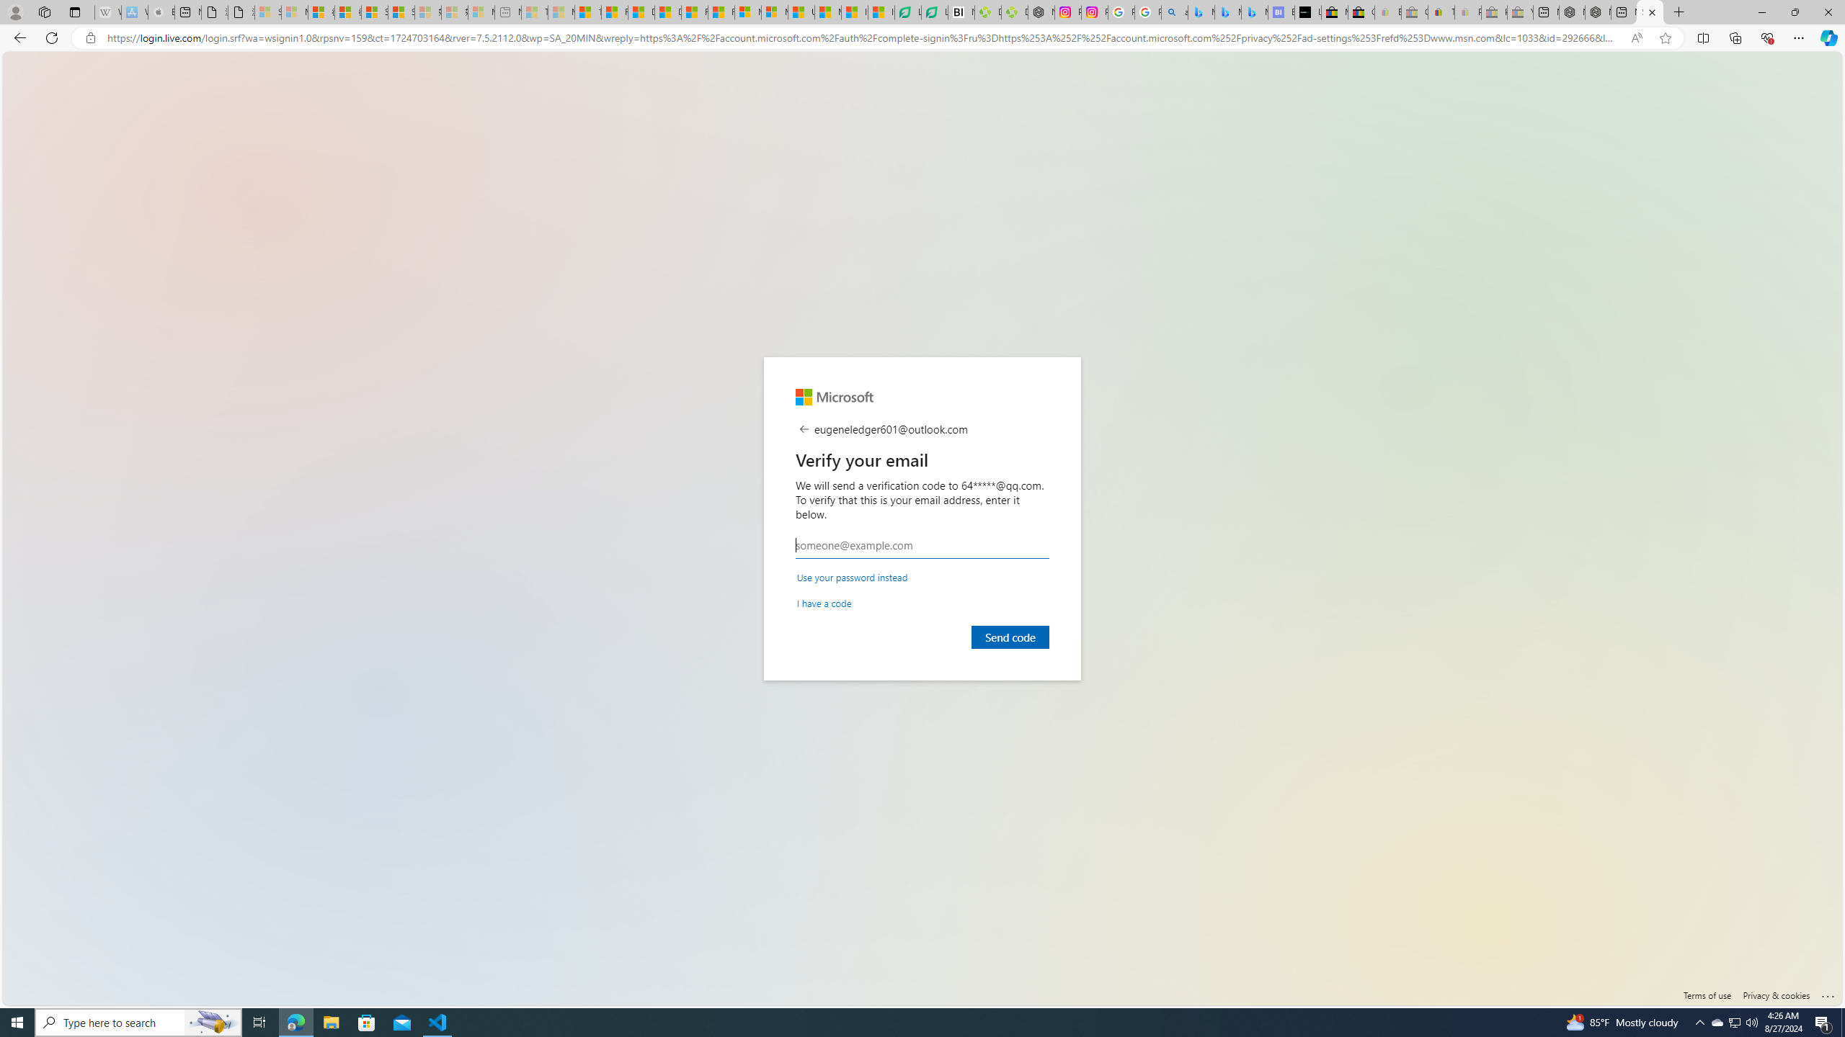  What do you see at coordinates (1255, 12) in the screenshot?
I see `Microsoft Bing Travel - Shangri-La Hotel Bangkok` at bounding box center [1255, 12].